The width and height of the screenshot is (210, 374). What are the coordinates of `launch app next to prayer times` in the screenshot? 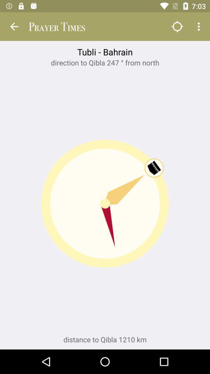 It's located at (177, 26).